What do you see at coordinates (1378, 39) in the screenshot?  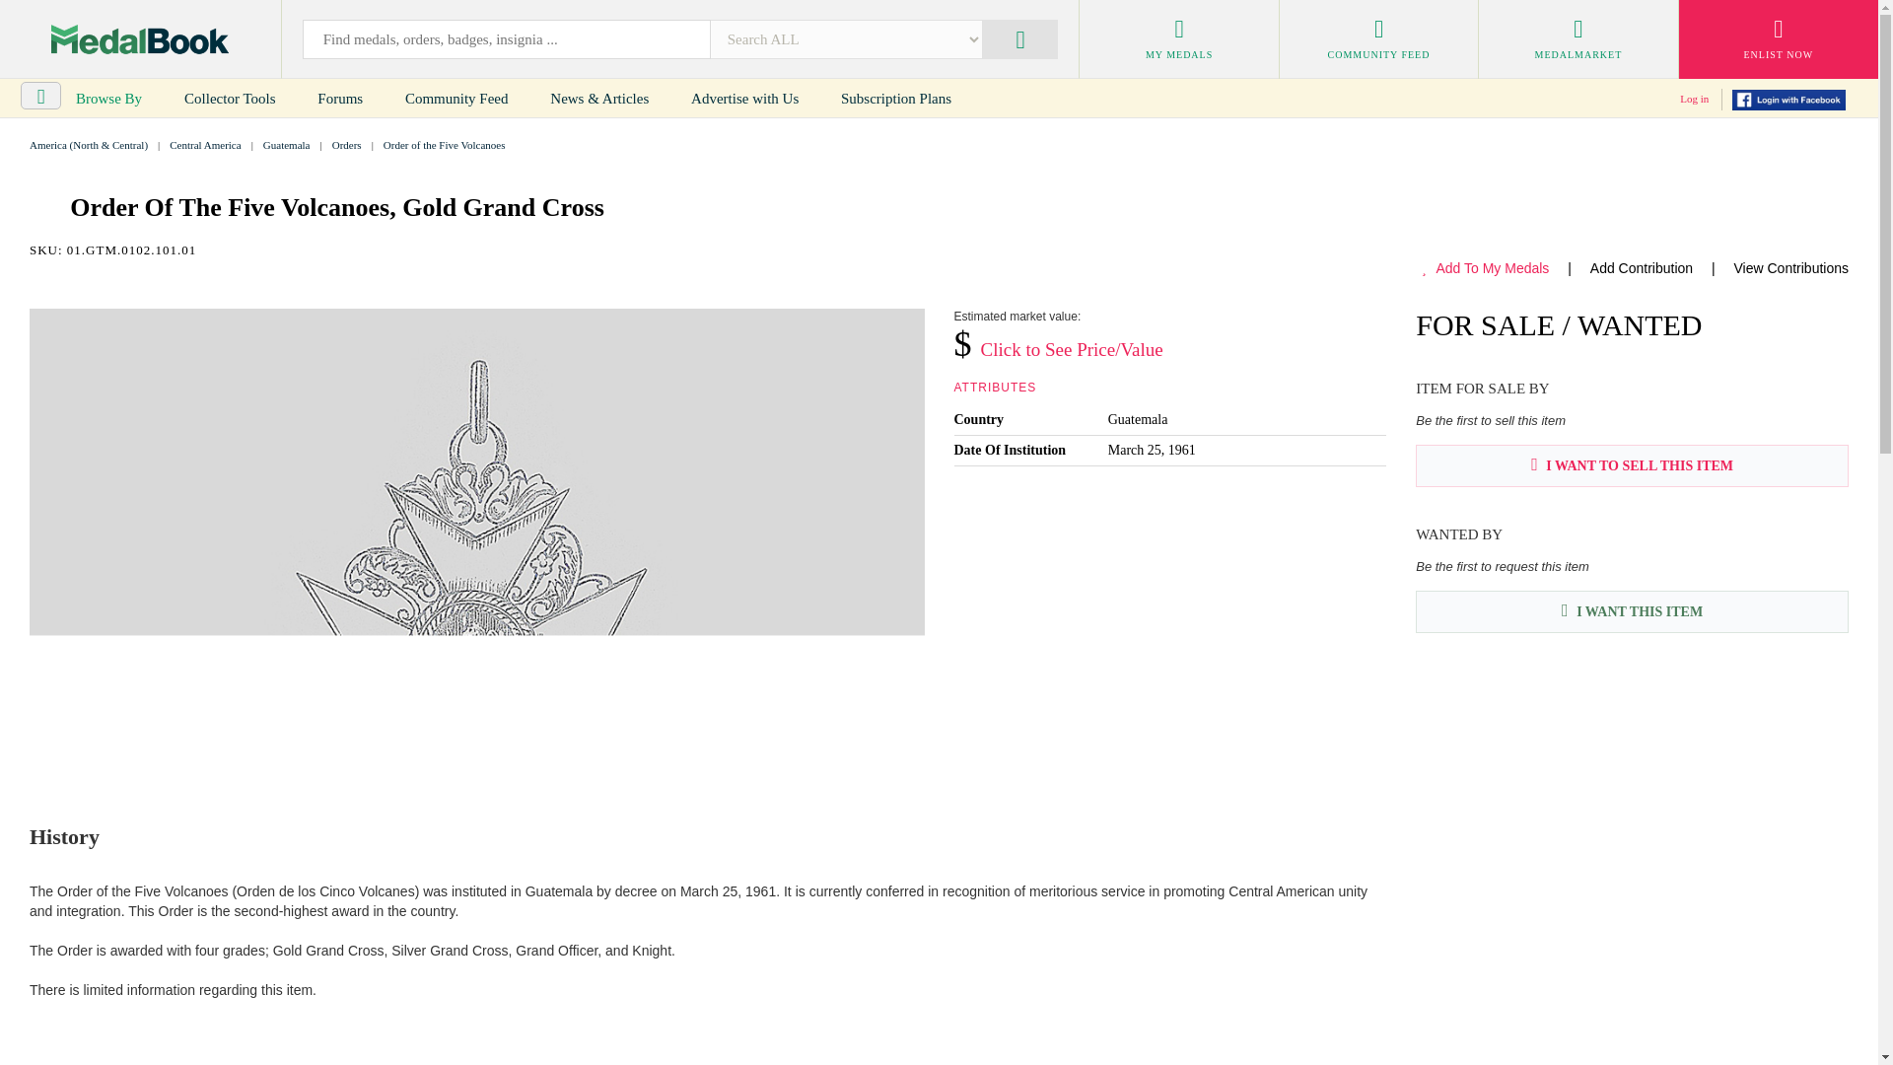 I see `Community Feed` at bounding box center [1378, 39].